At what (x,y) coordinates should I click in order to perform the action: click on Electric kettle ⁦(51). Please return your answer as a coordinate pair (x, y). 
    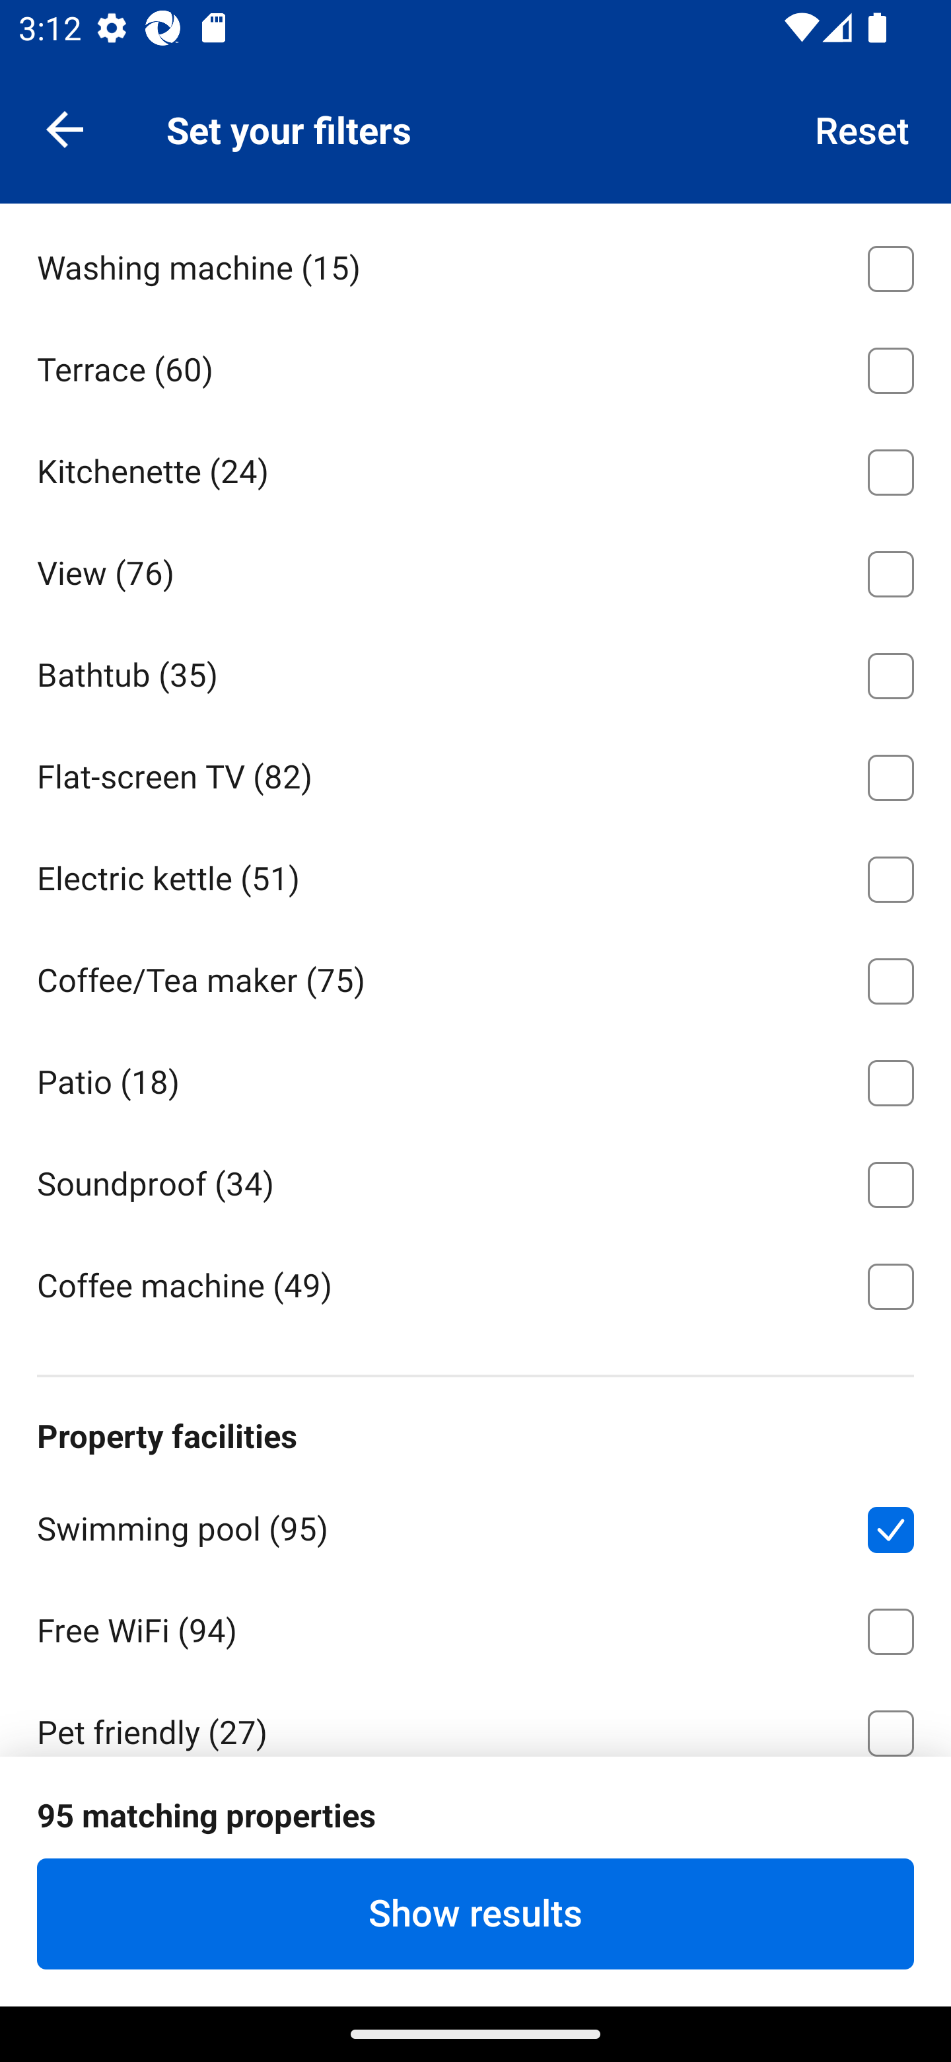
    Looking at the image, I should click on (475, 875).